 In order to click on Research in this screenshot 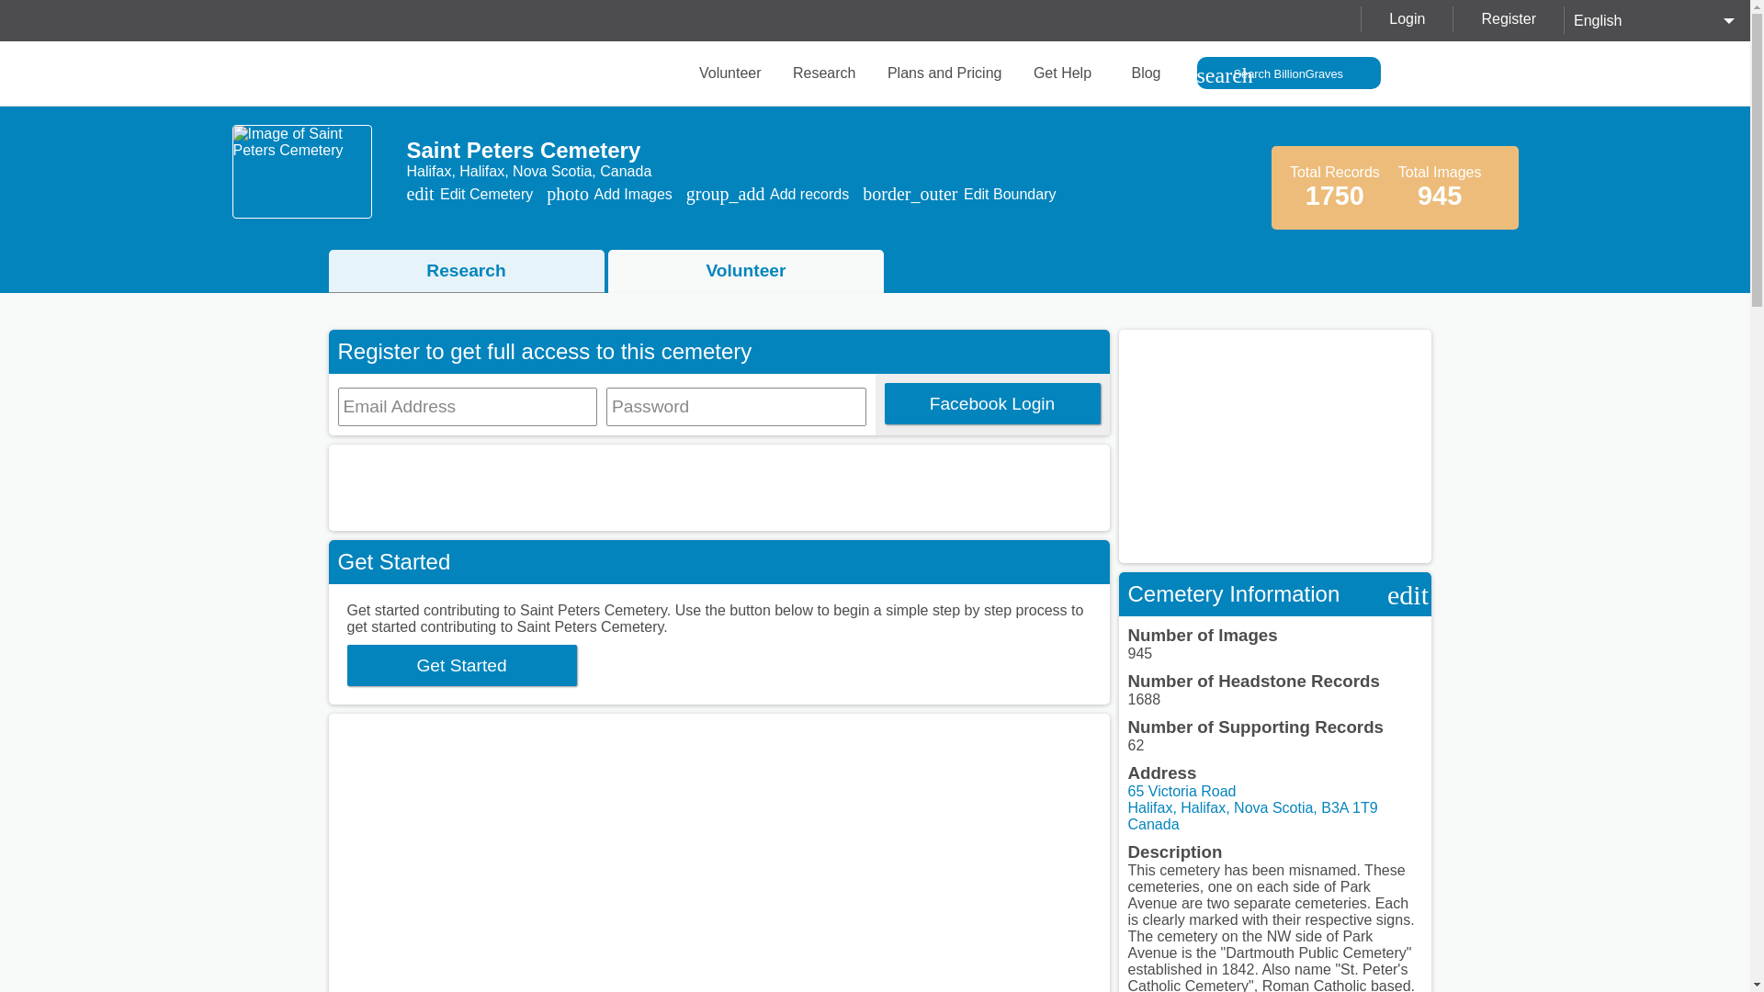, I will do `click(469, 271)`.